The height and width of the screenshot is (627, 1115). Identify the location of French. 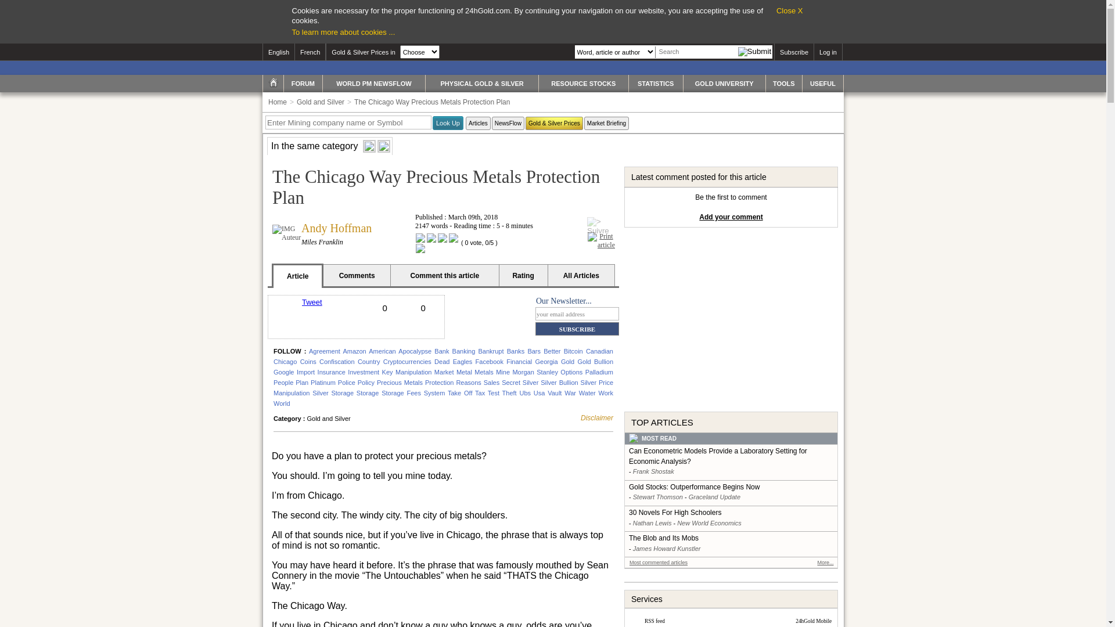
(310, 52).